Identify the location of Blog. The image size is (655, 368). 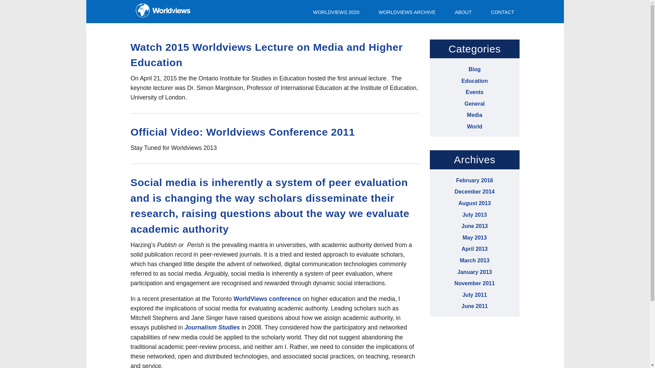
(474, 69).